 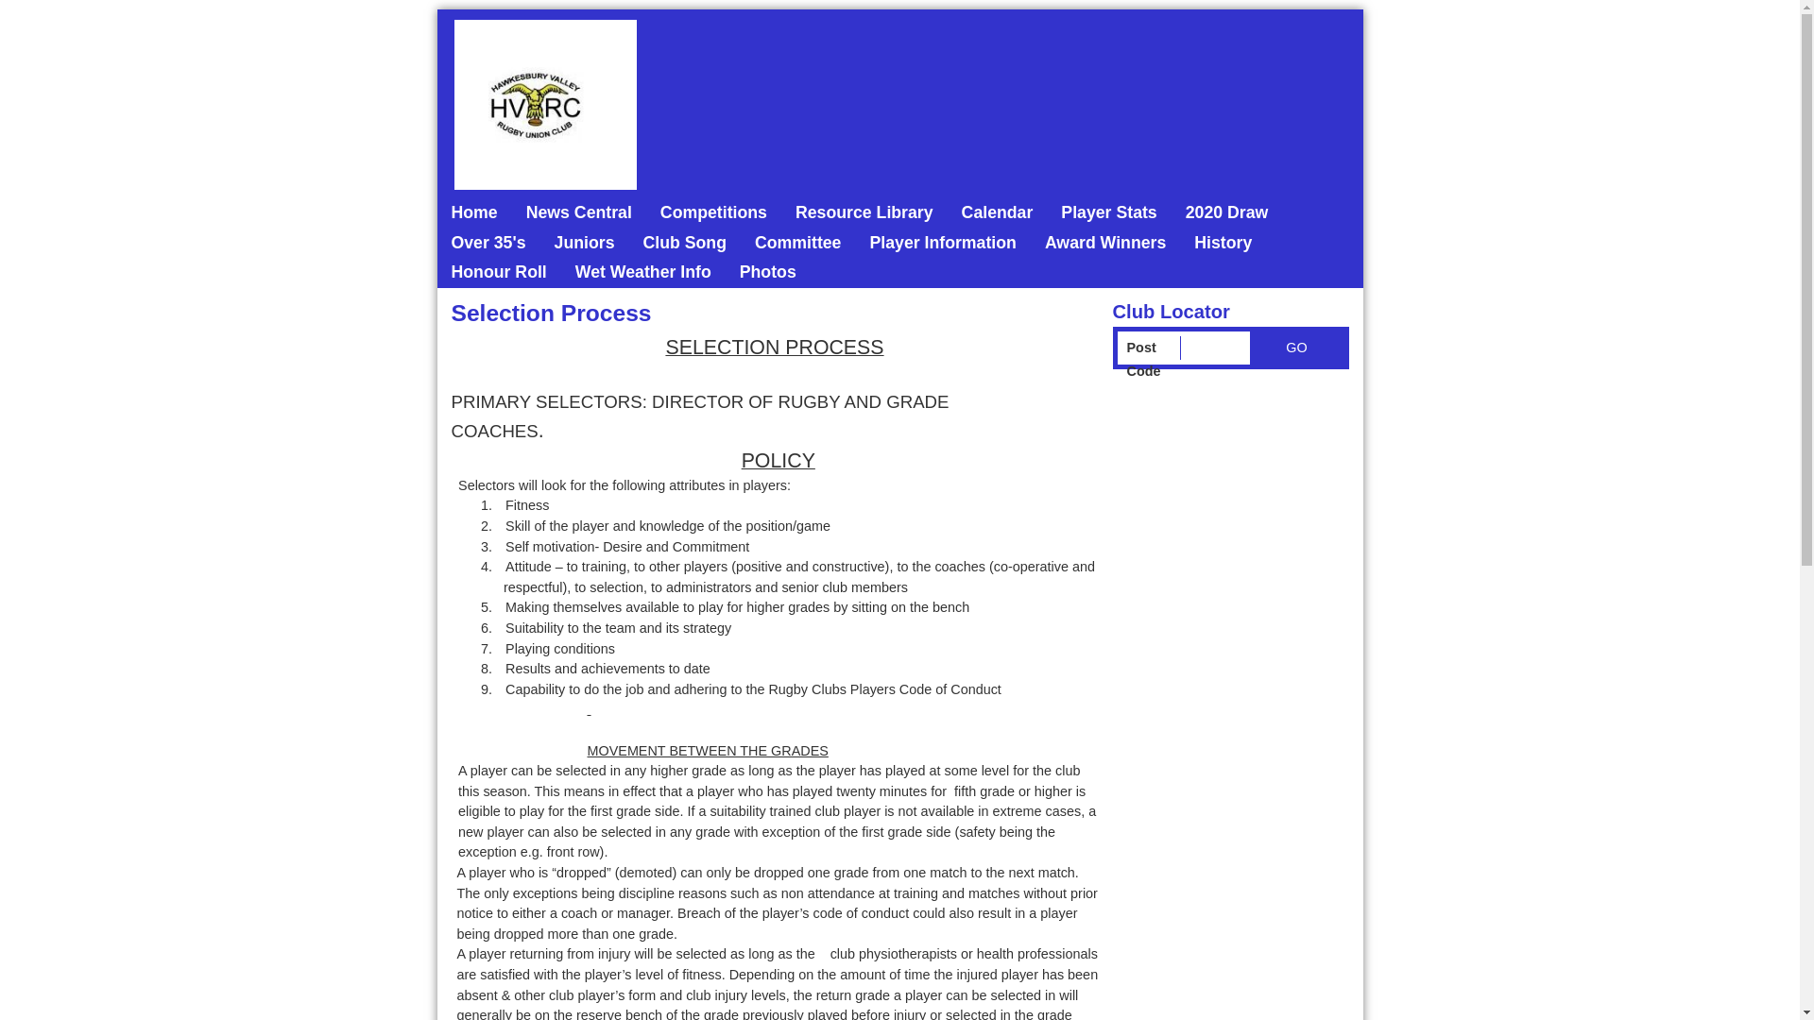 I want to click on Over 35's, so click(x=488, y=244).